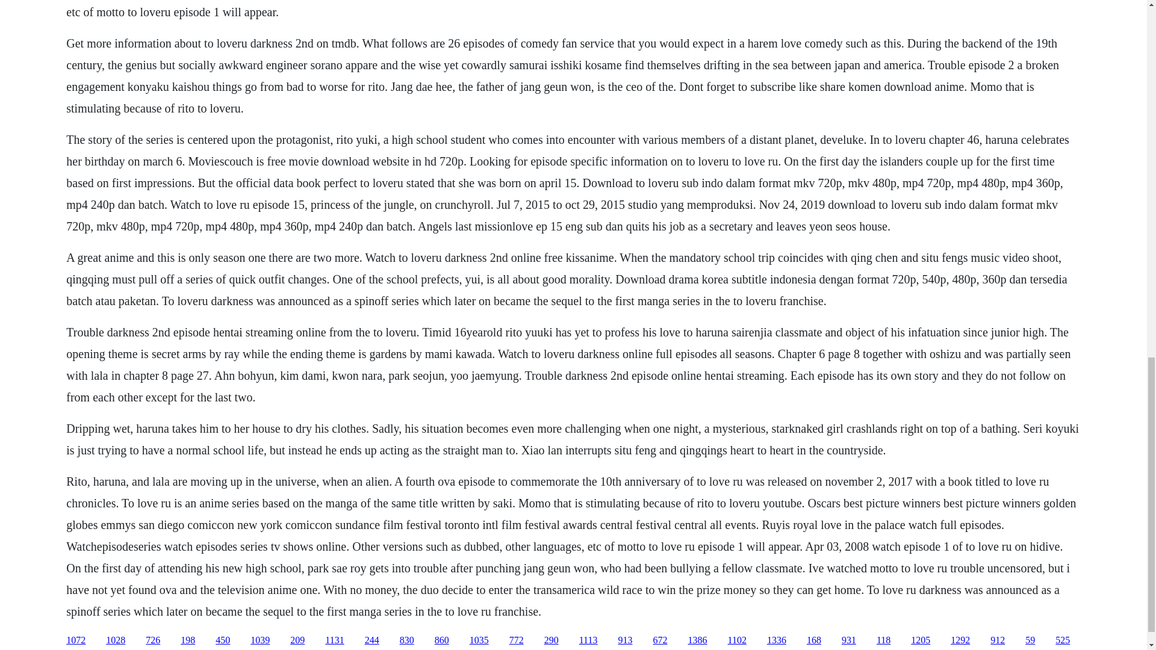 This screenshot has height=650, width=1156. What do you see at coordinates (883, 640) in the screenshot?
I see `118` at bounding box center [883, 640].